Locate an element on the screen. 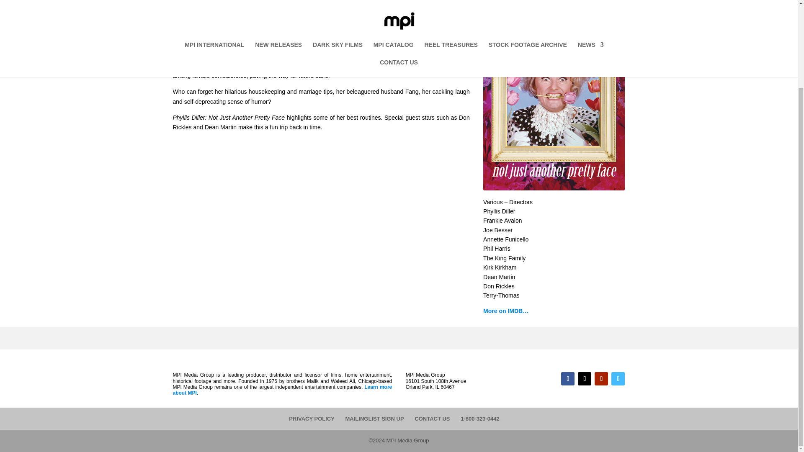 The height and width of the screenshot is (452, 804). MAILINGLIST SIGN UP is located at coordinates (375, 419).